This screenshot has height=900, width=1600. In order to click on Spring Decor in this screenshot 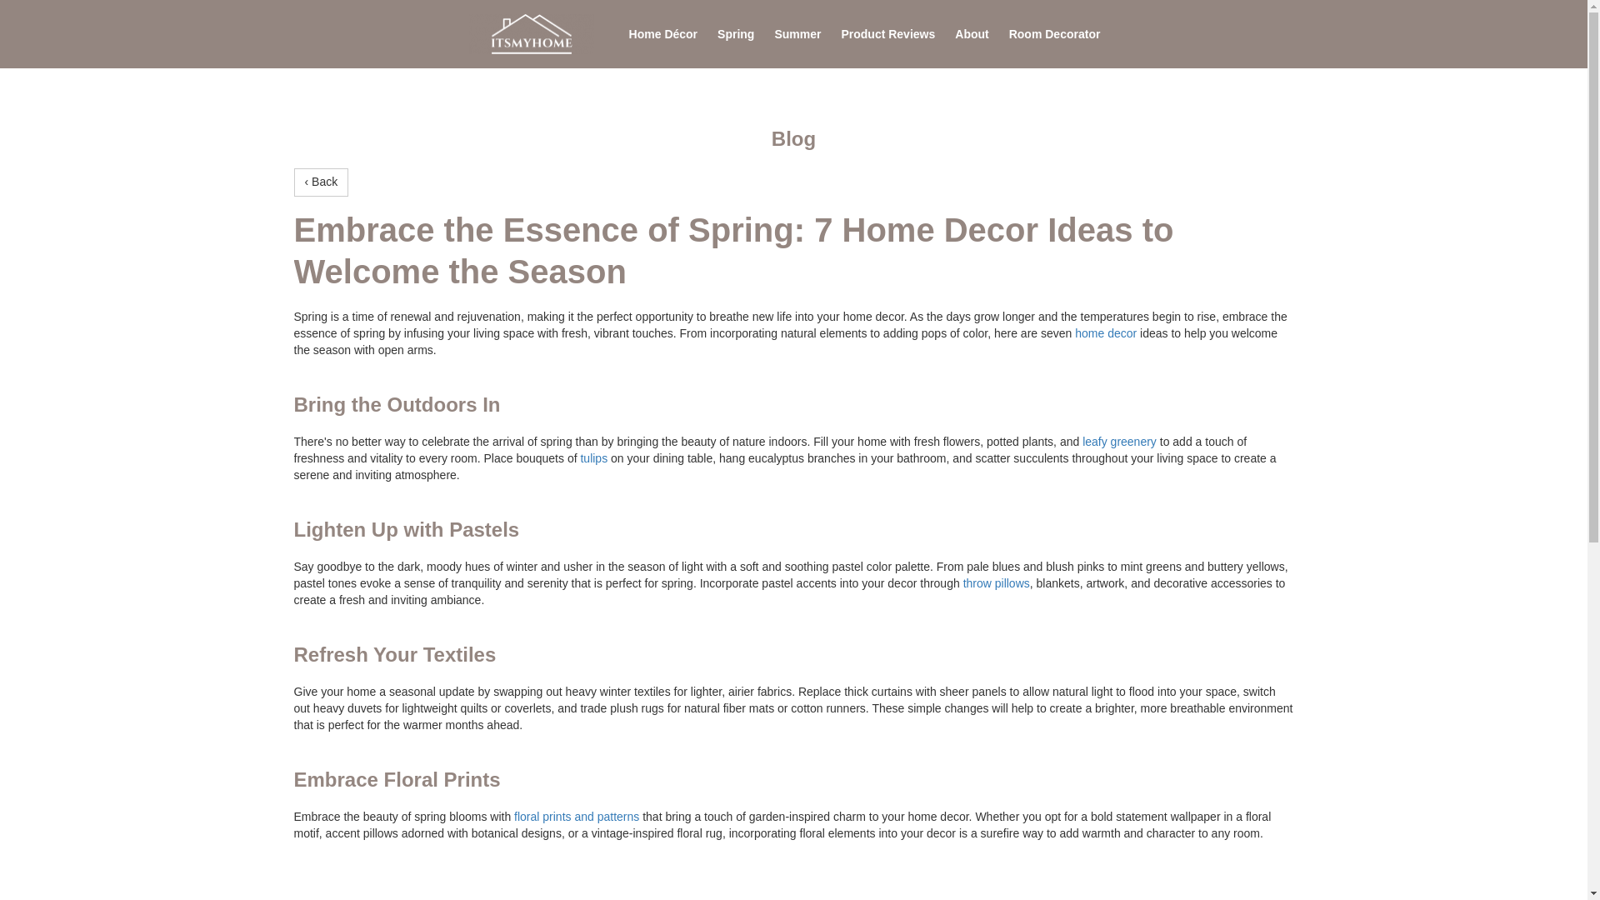, I will do `click(1105, 333)`.